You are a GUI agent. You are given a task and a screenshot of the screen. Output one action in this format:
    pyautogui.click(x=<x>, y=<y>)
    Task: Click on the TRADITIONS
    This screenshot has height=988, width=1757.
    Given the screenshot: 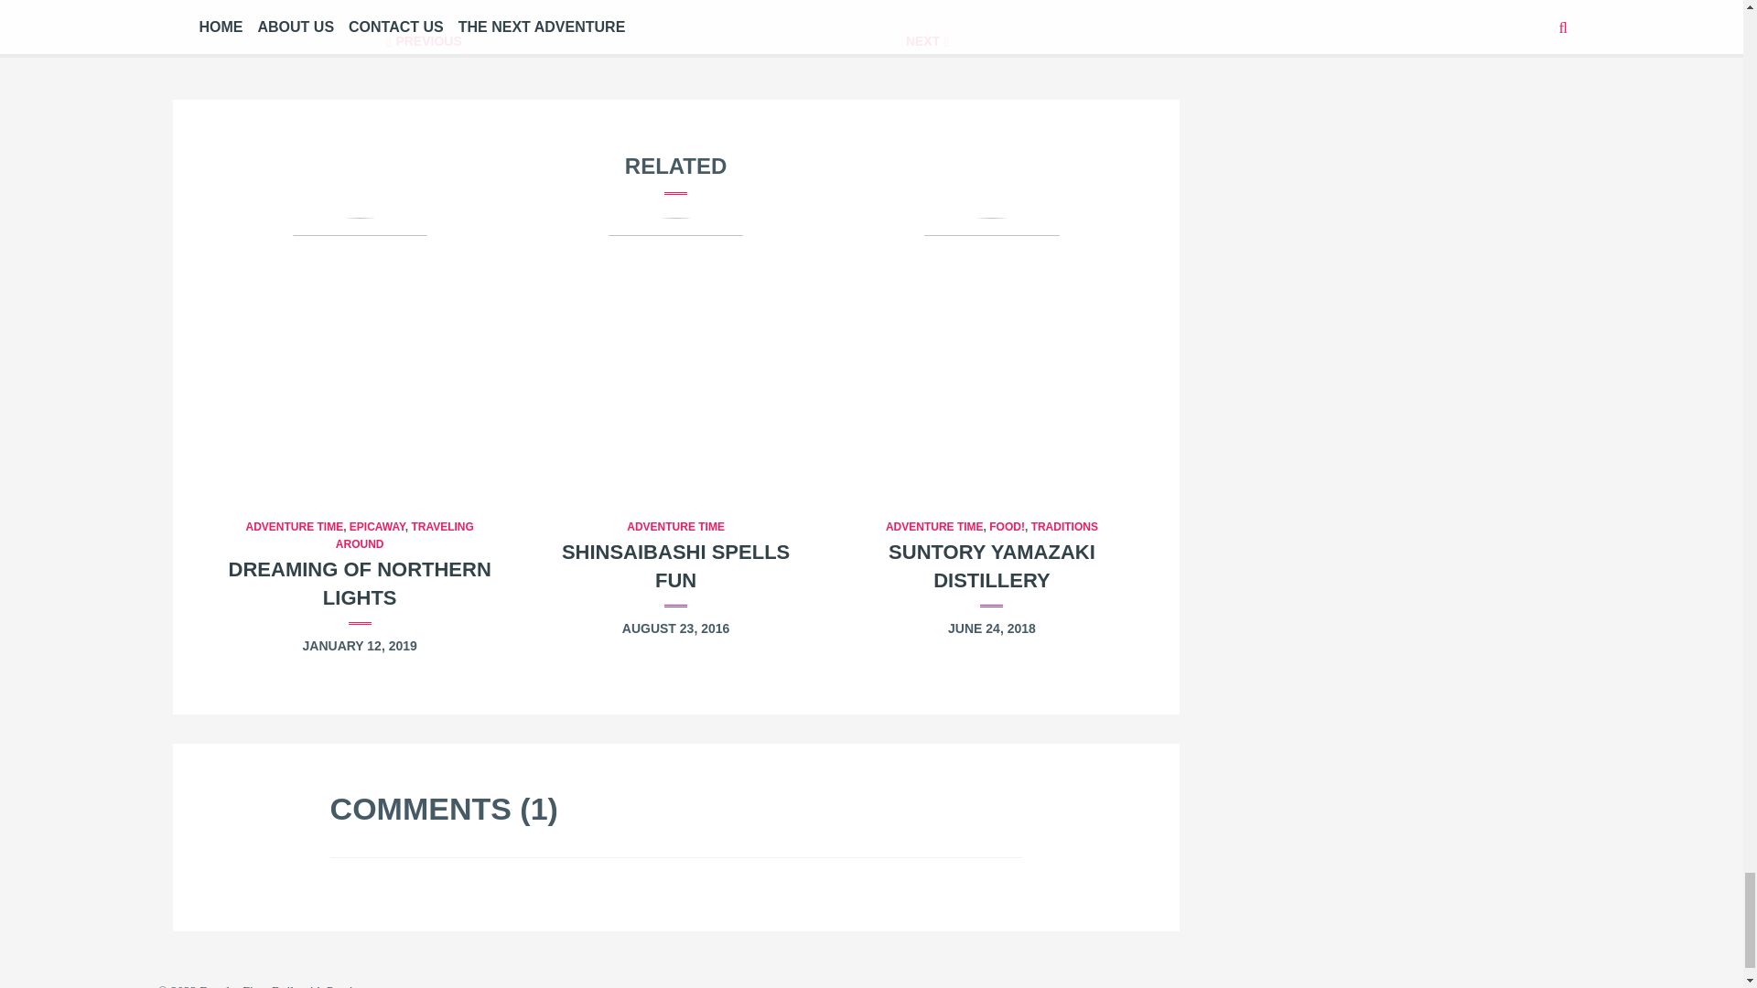 What is the action you would take?
    pyautogui.click(x=1065, y=527)
    